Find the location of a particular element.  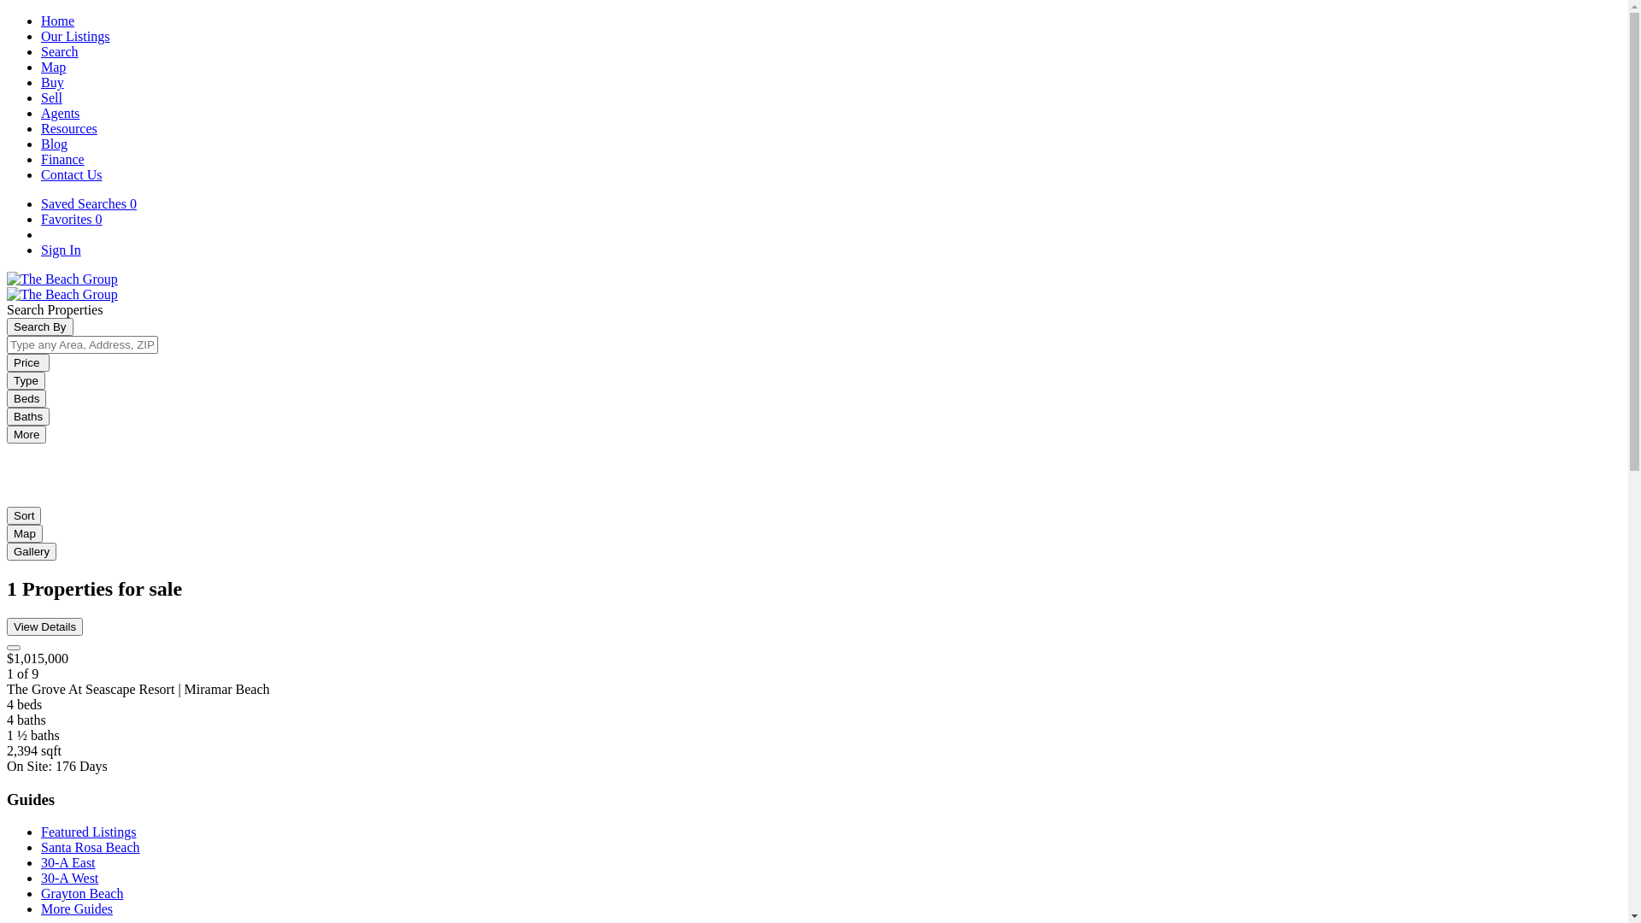

Buy is located at coordinates (53, 82).